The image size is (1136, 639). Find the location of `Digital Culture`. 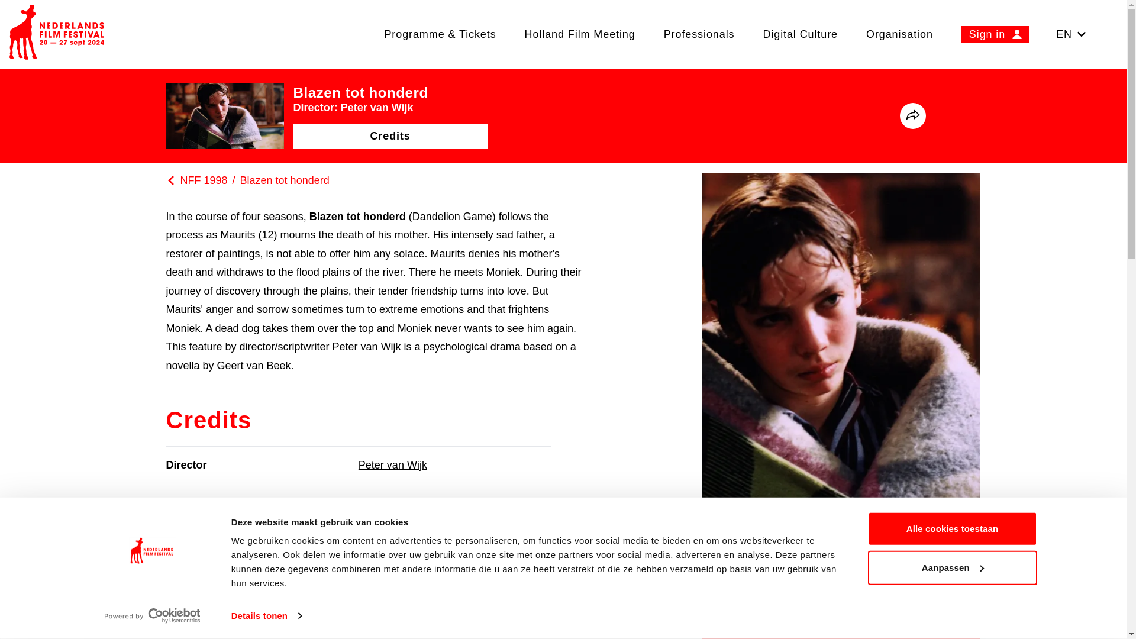

Digital Culture is located at coordinates (800, 34).